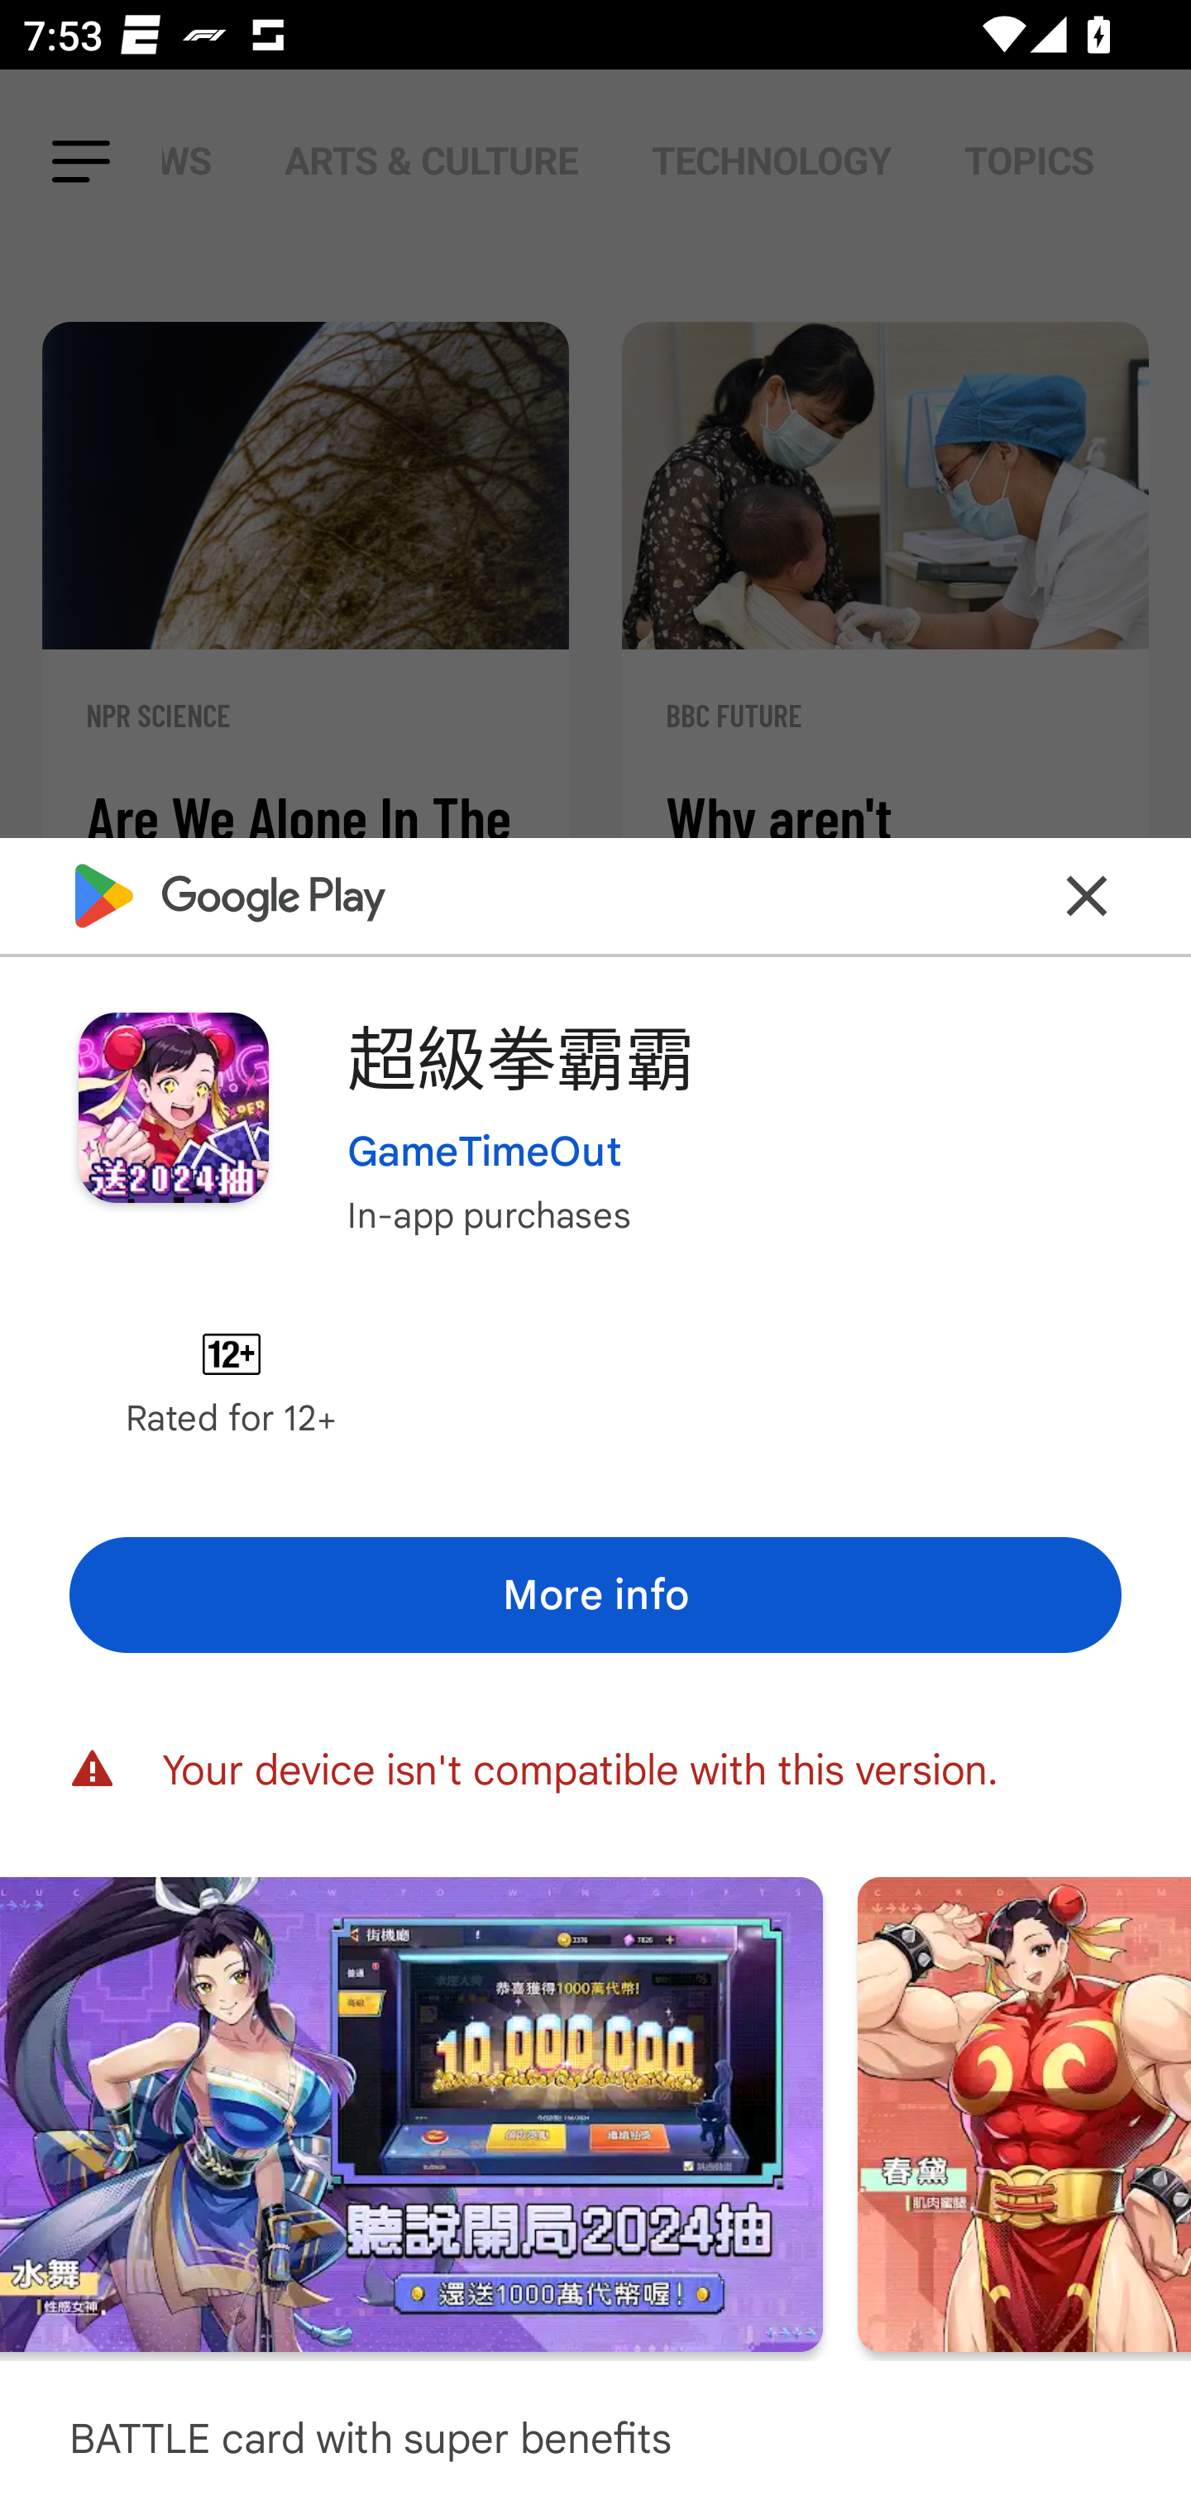 The height and width of the screenshot is (2515, 1191). What do you see at coordinates (412, 2113) in the screenshot?
I see `Screenshot "3" of "7"` at bounding box center [412, 2113].